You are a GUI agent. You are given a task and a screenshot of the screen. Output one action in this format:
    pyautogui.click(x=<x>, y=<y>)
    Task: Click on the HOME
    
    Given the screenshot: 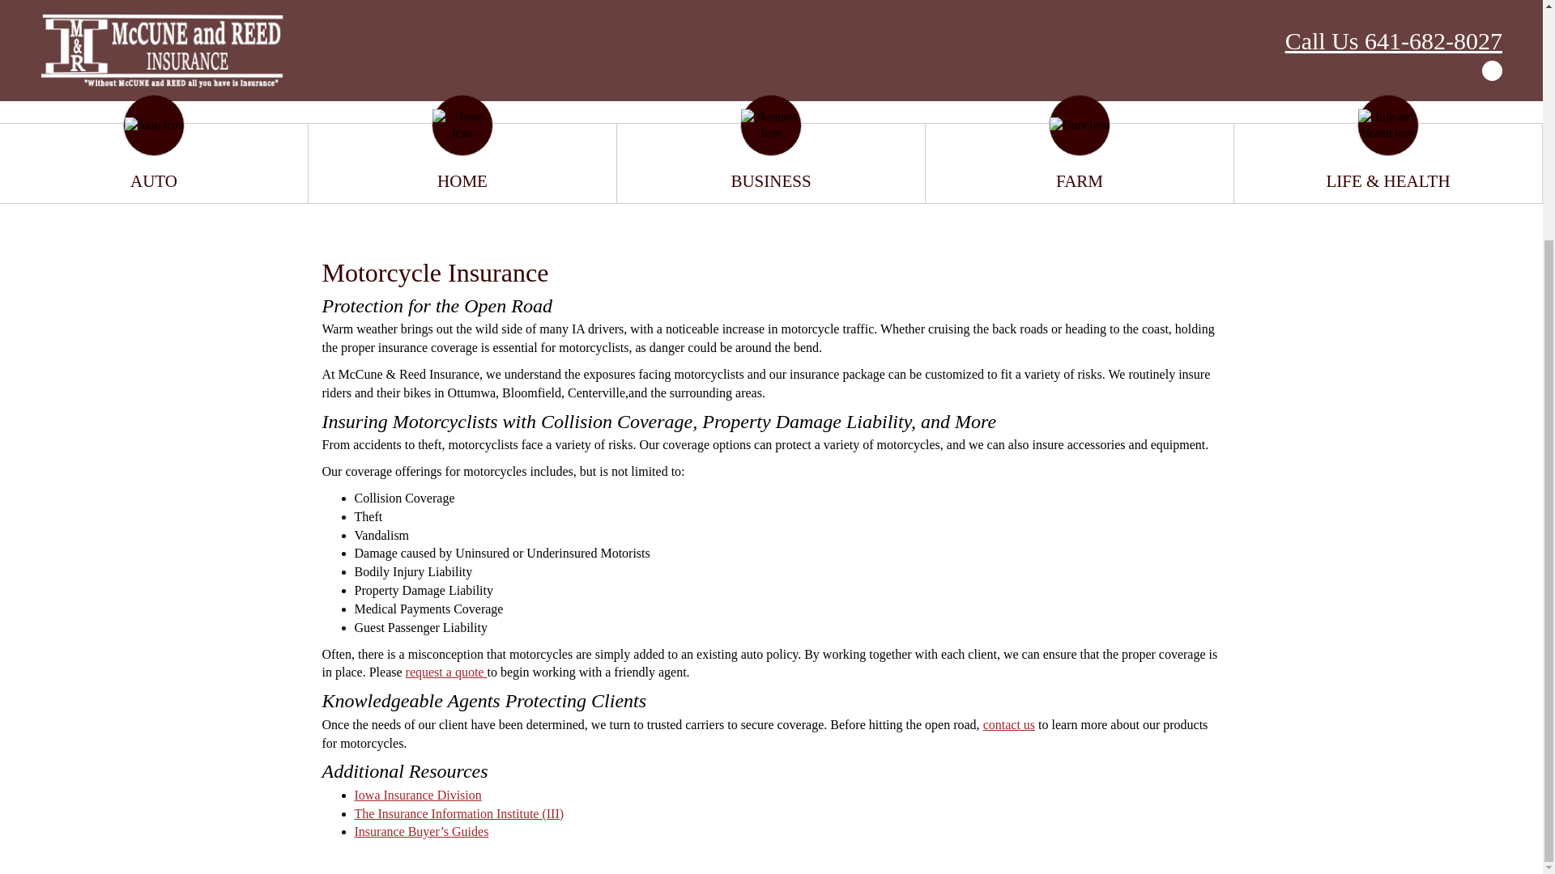 What is the action you would take?
    pyautogui.click(x=1059, y=523)
    